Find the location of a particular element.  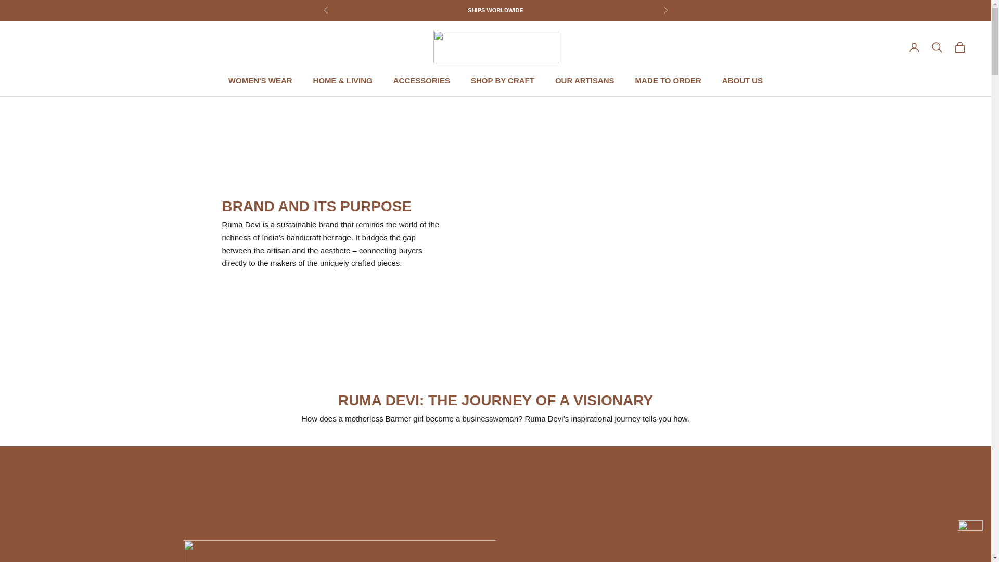

Open cart is located at coordinates (959, 47).